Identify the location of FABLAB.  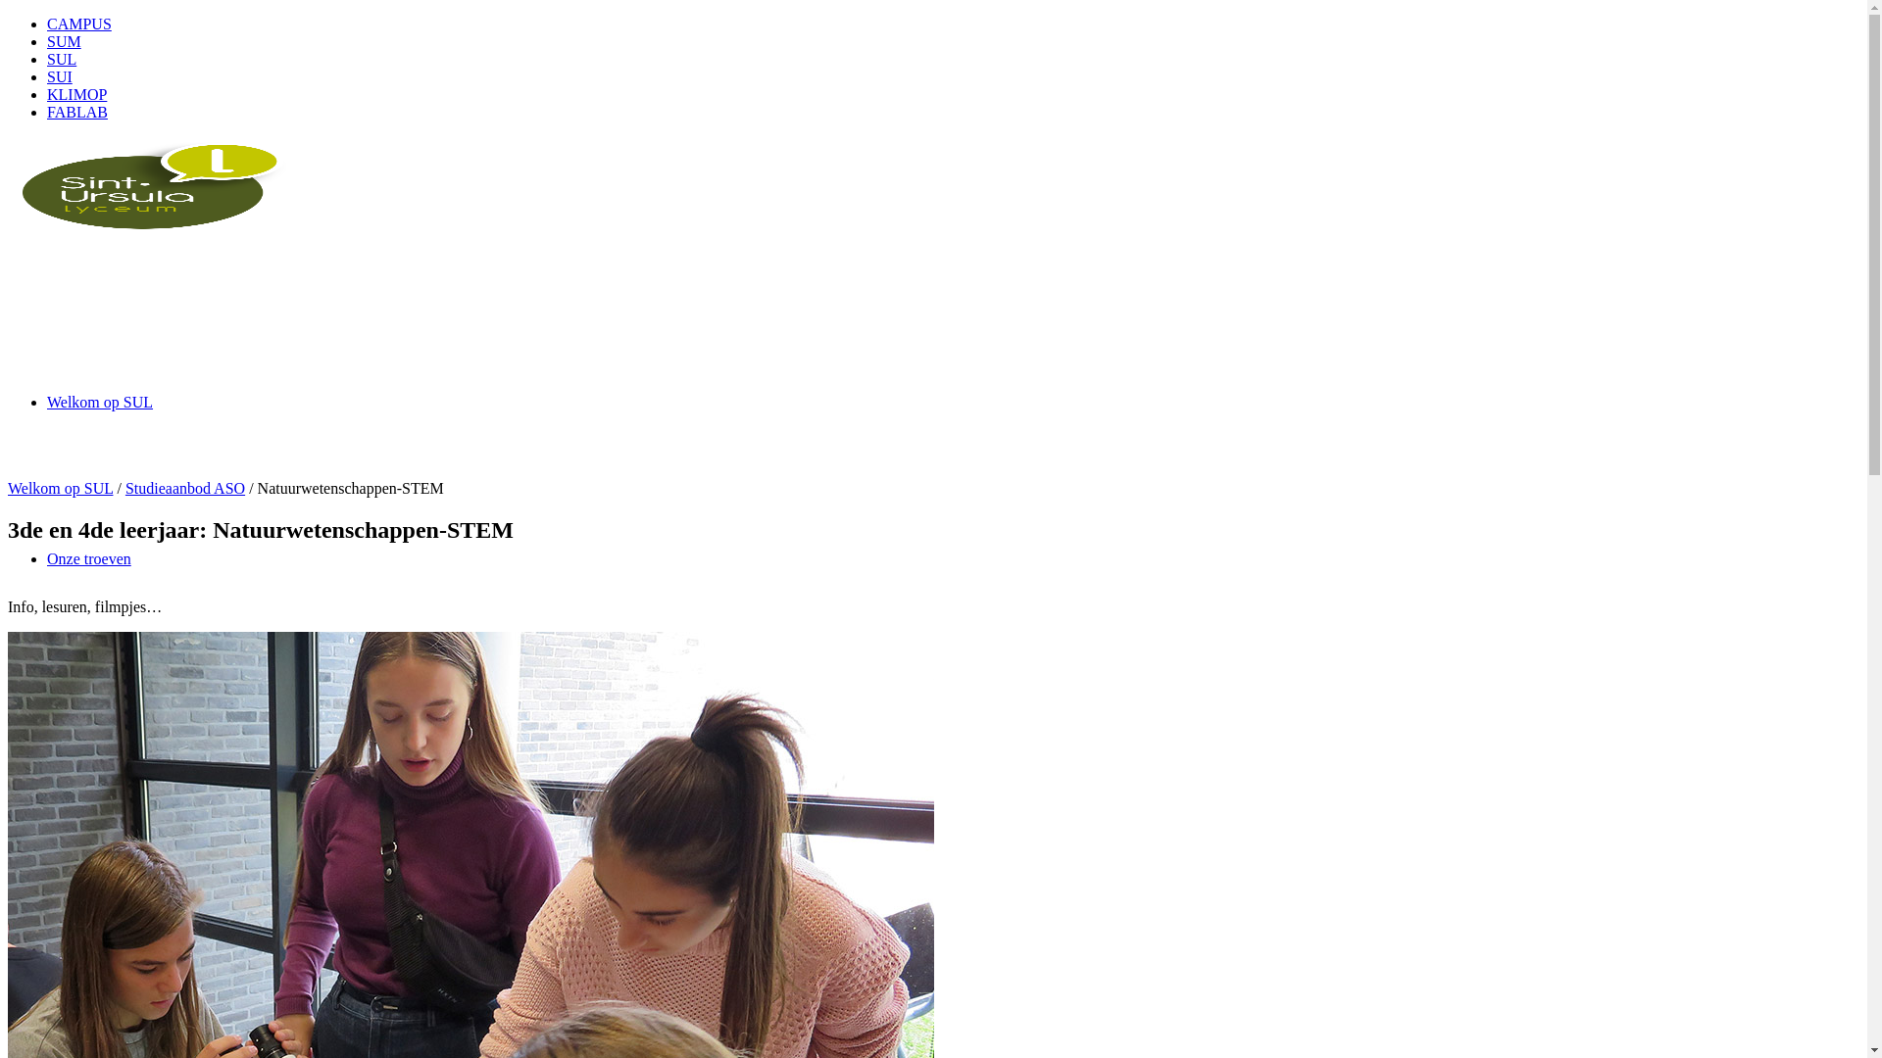
(77, 112).